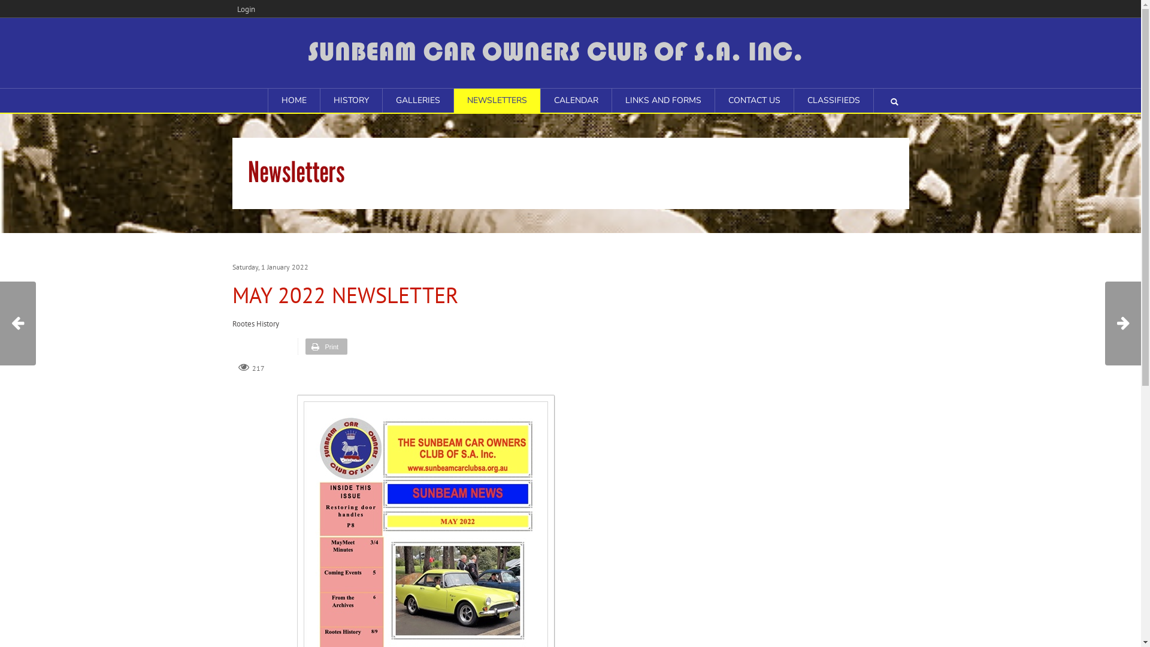 The width and height of the screenshot is (1150, 647). What do you see at coordinates (497, 101) in the screenshot?
I see `NEWSLETTERS` at bounding box center [497, 101].